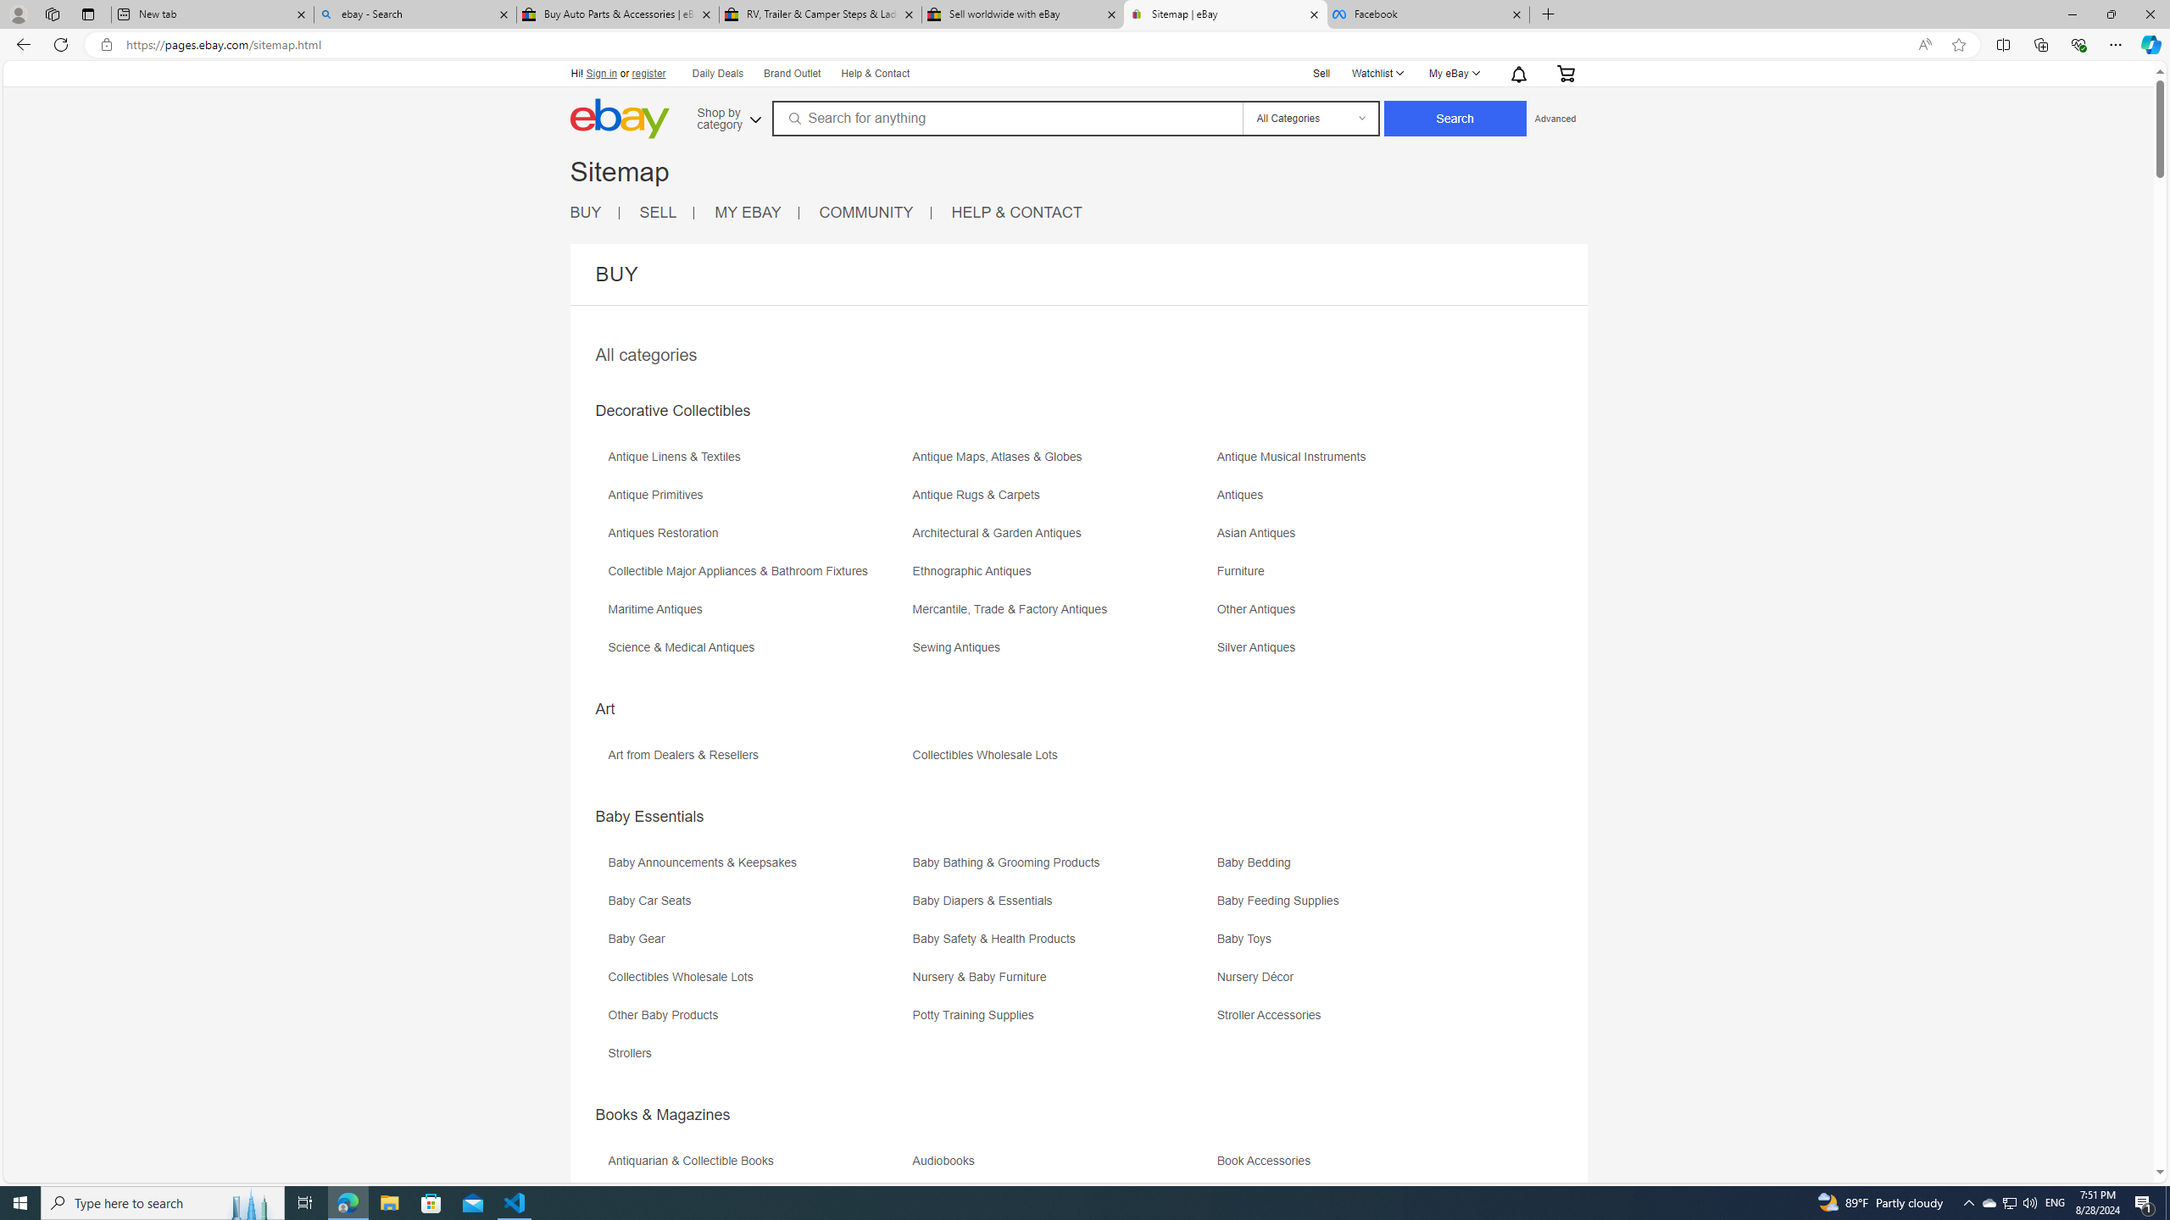  Describe the element at coordinates (666, 533) in the screenshot. I see `Antiques Restoration` at that location.